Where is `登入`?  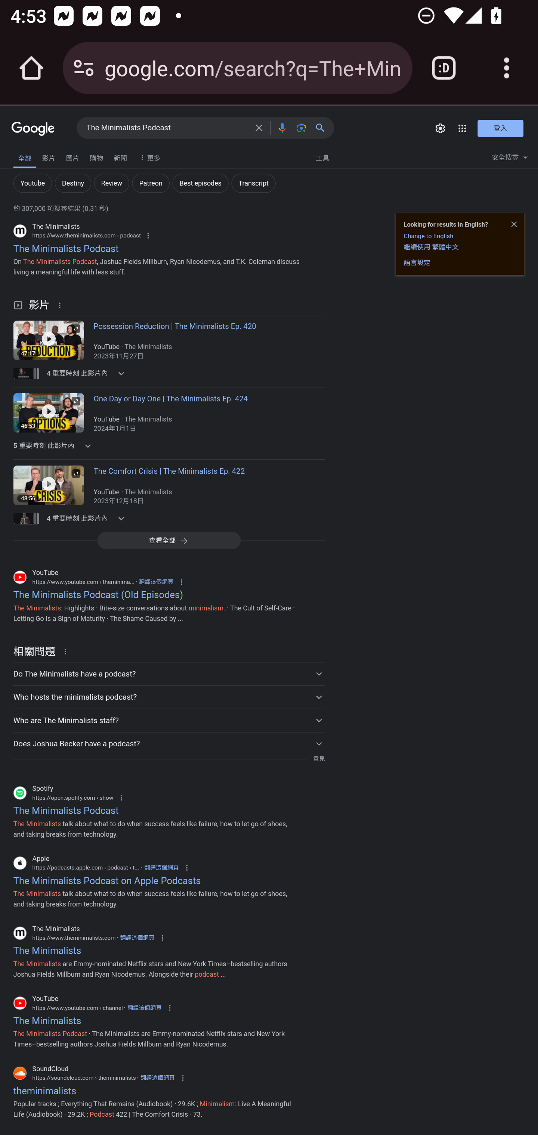 登入 is located at coordinates (501, 128).